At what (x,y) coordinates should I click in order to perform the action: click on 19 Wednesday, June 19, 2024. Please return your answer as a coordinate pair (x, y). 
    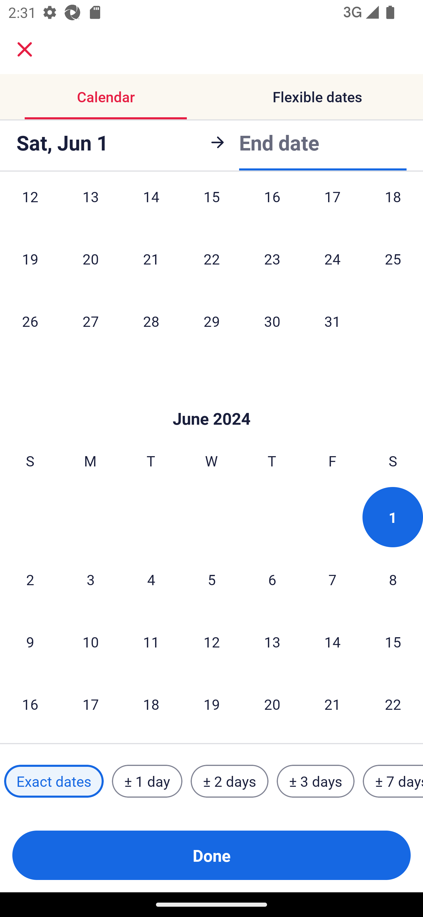
    Looking at the image, I should click on (211, 704).